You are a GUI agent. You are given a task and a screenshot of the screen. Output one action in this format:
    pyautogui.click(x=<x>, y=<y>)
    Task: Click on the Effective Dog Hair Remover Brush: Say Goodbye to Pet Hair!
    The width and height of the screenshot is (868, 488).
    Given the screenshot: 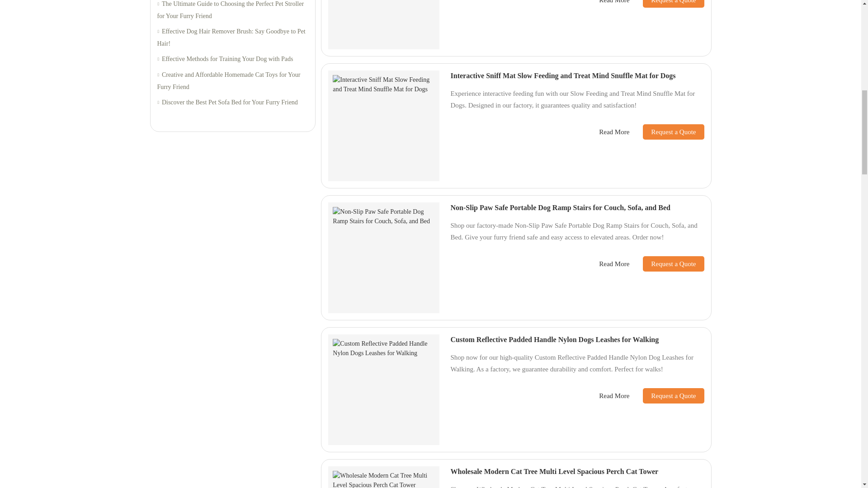 What is the action you would take?
    pyautogui.click(x=232, y=38)
    